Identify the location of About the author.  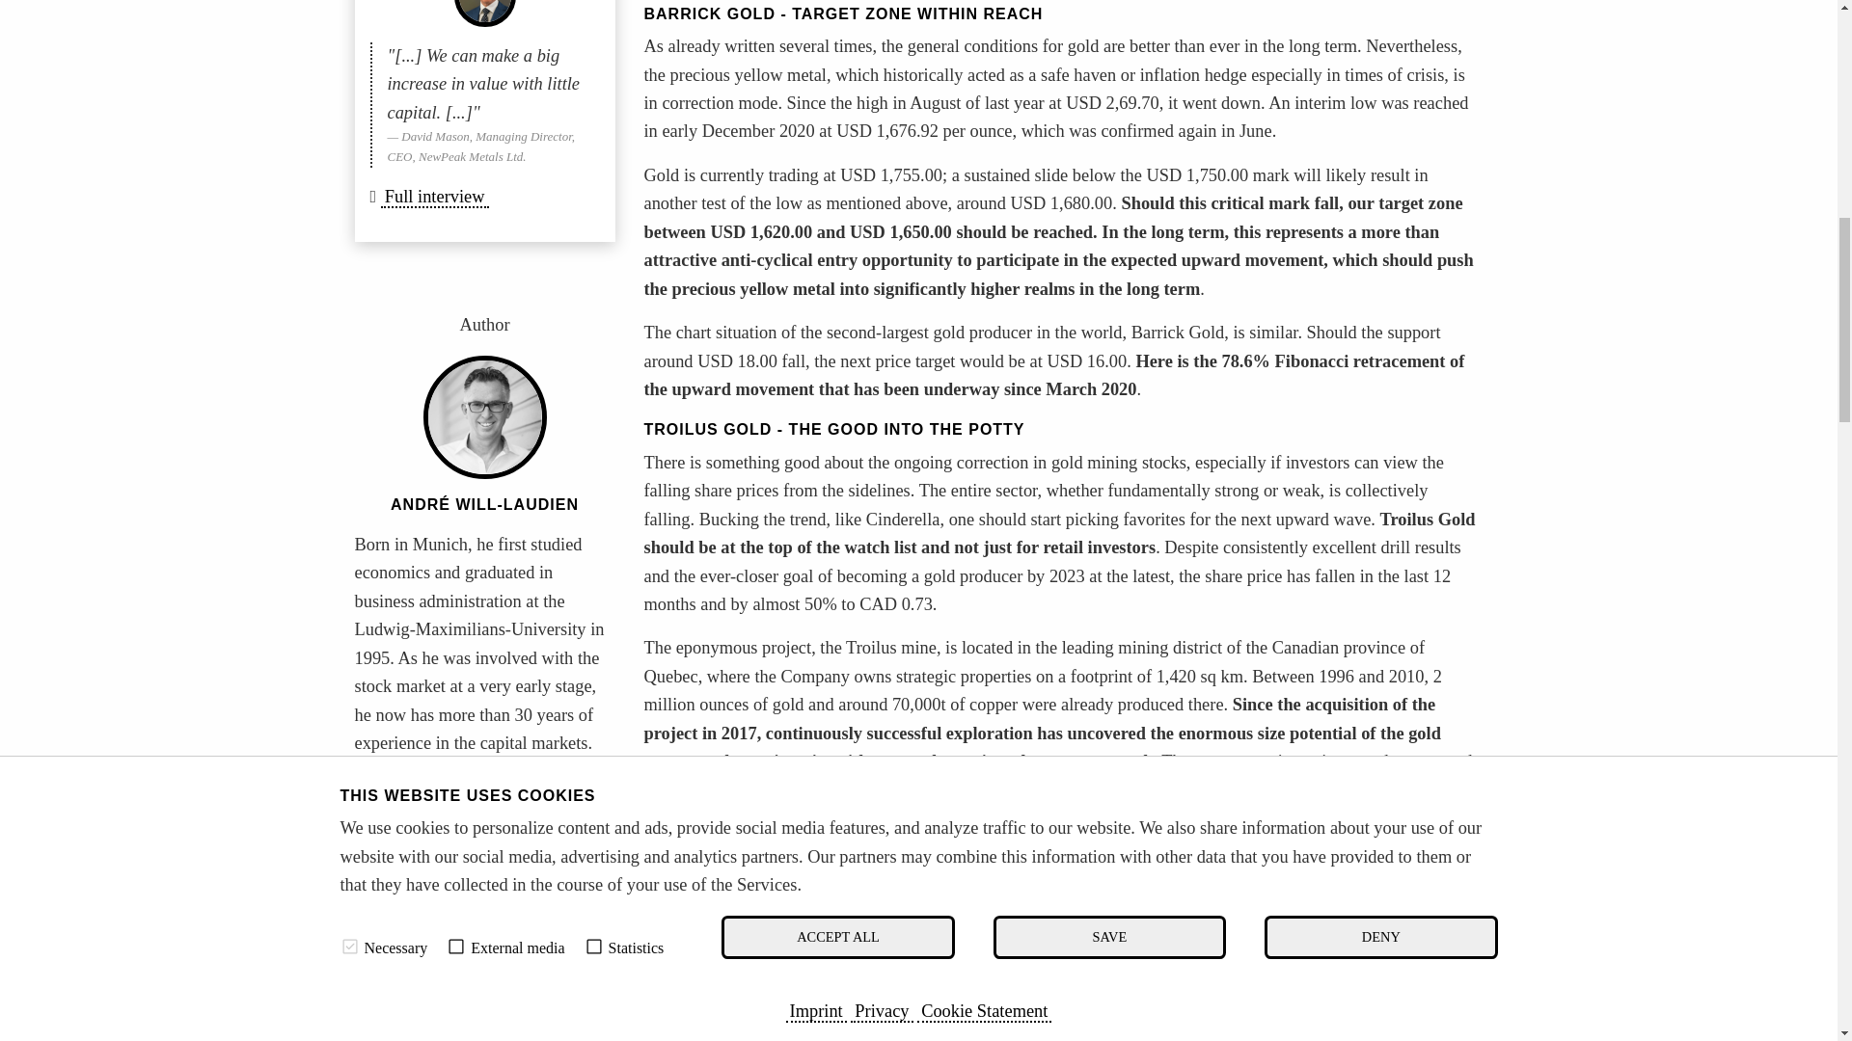
(419, 787).